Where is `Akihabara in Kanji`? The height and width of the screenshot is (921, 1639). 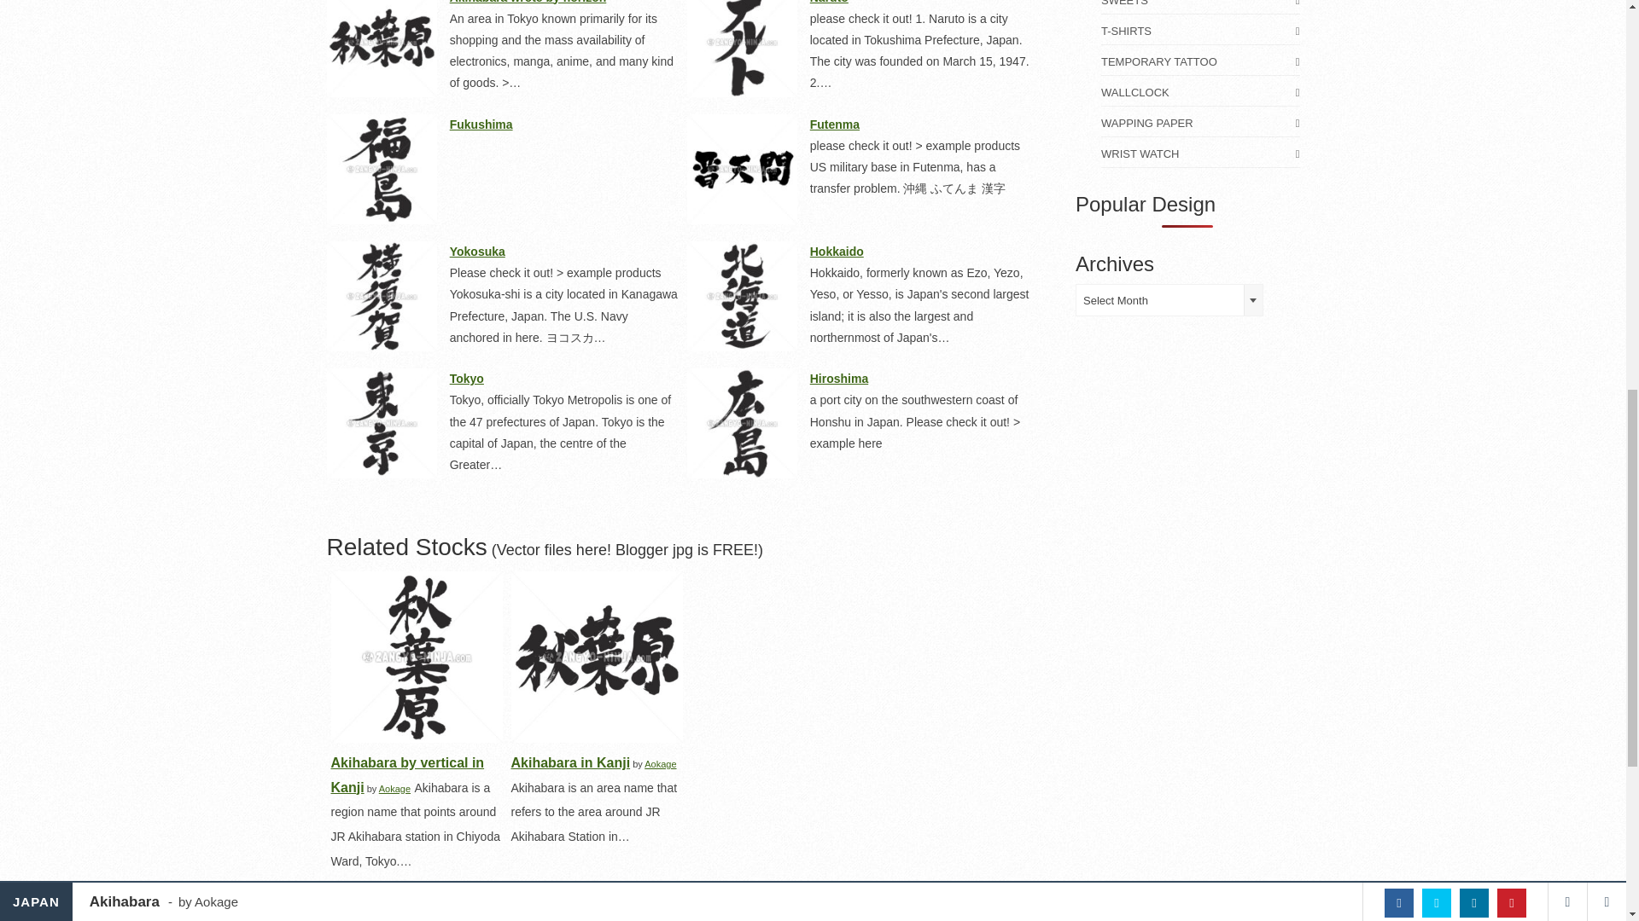
Akihabara in Kanji is located at coordinates (596, 657).